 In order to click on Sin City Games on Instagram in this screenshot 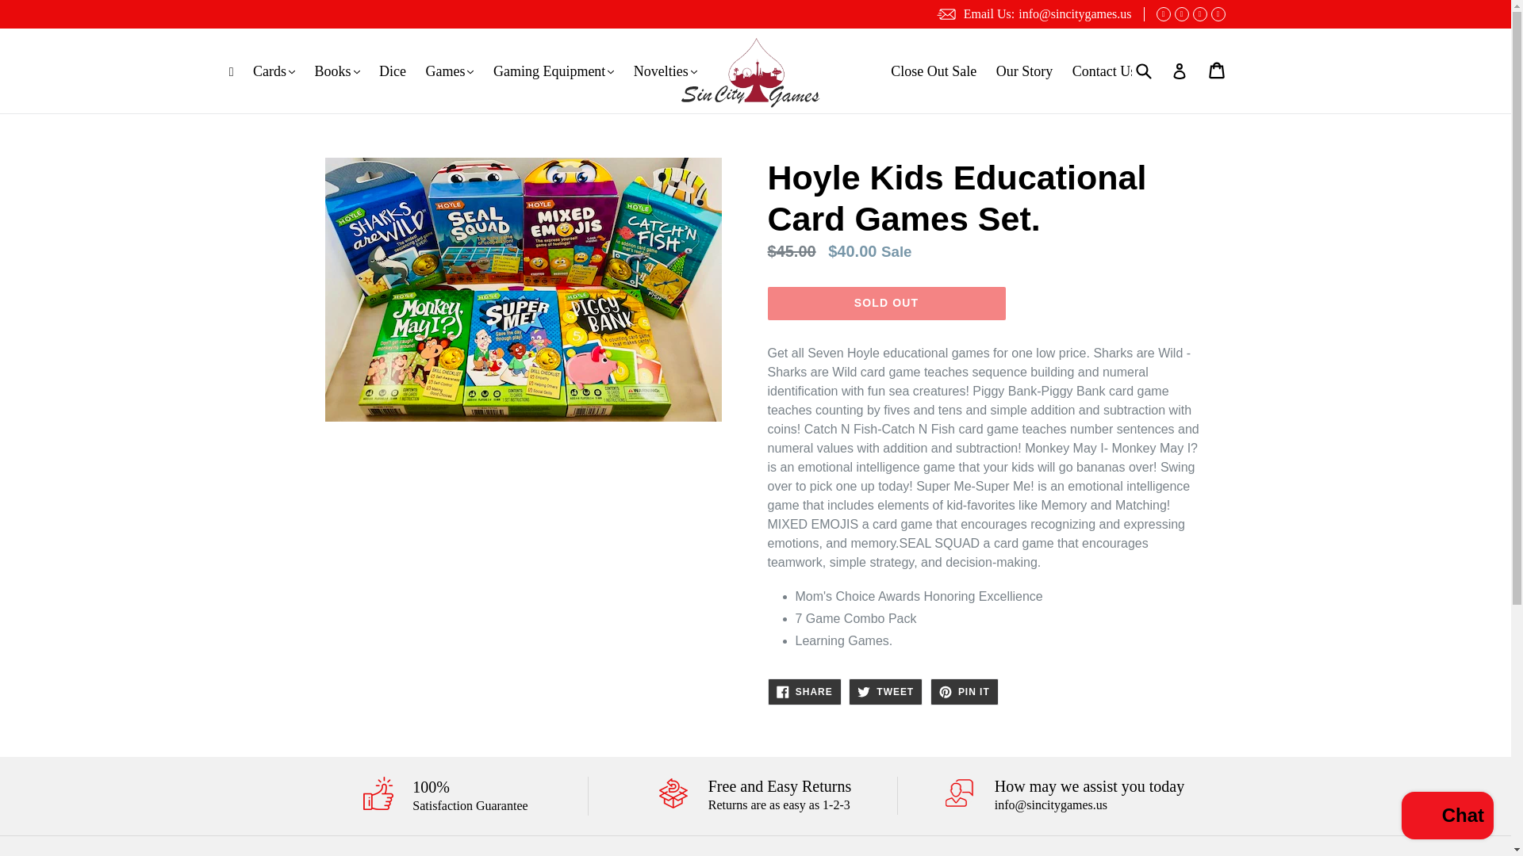, I will do `click(1217, 14)`.